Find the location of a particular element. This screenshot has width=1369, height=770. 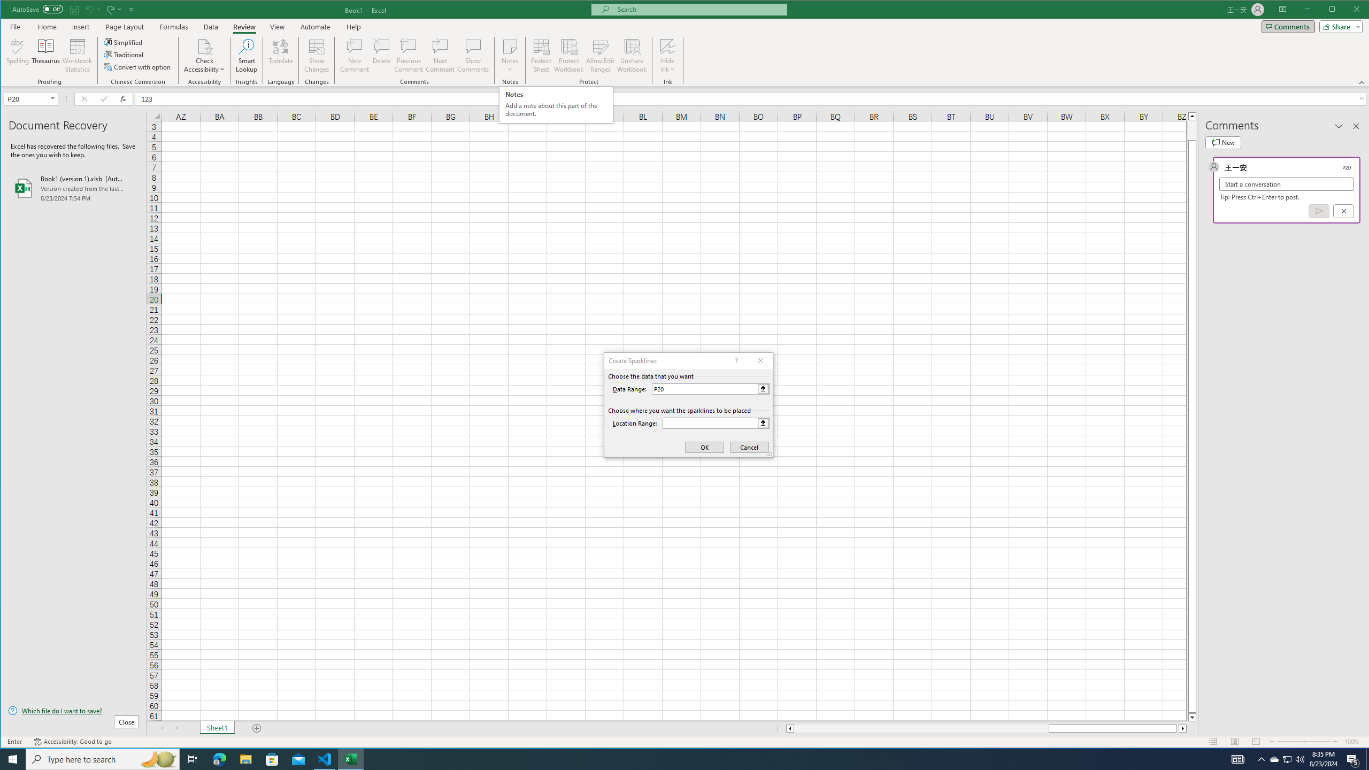

Save is located at coordinates (74, 9).